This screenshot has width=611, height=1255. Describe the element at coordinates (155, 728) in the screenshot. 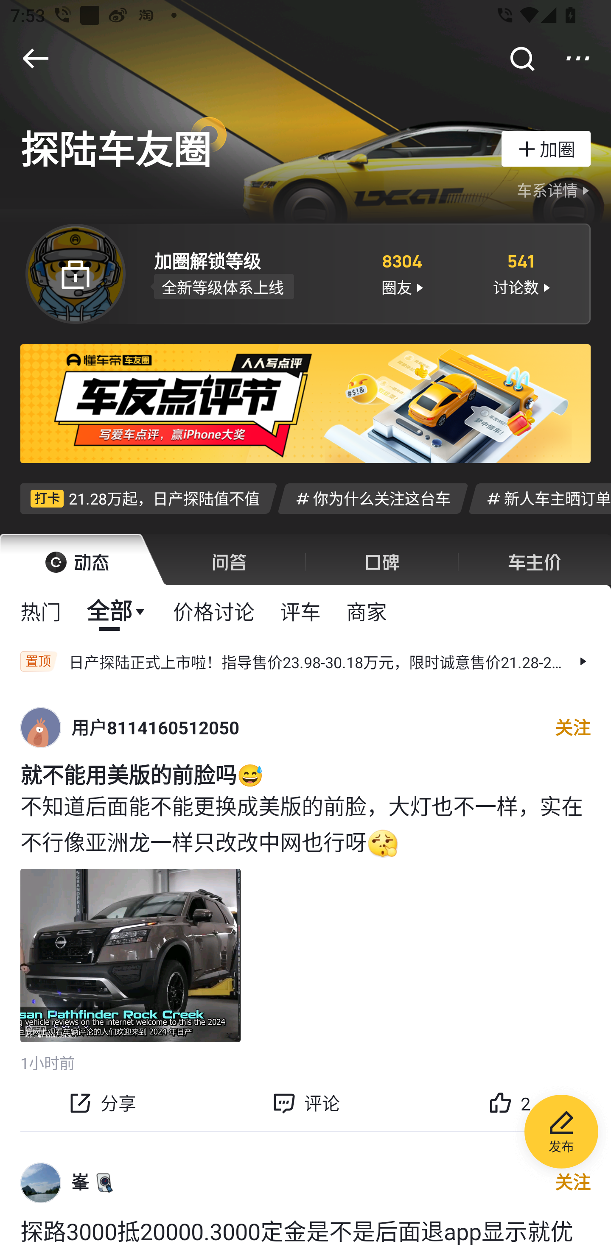

I see `用户8114160512050` at that location.